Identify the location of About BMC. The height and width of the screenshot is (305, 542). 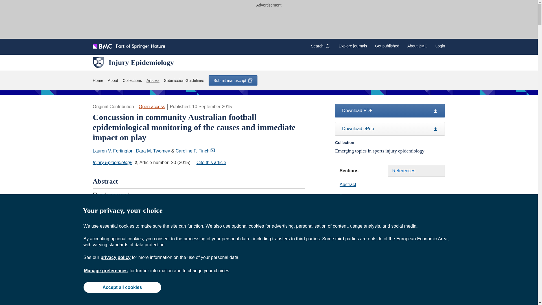
(417, 46).